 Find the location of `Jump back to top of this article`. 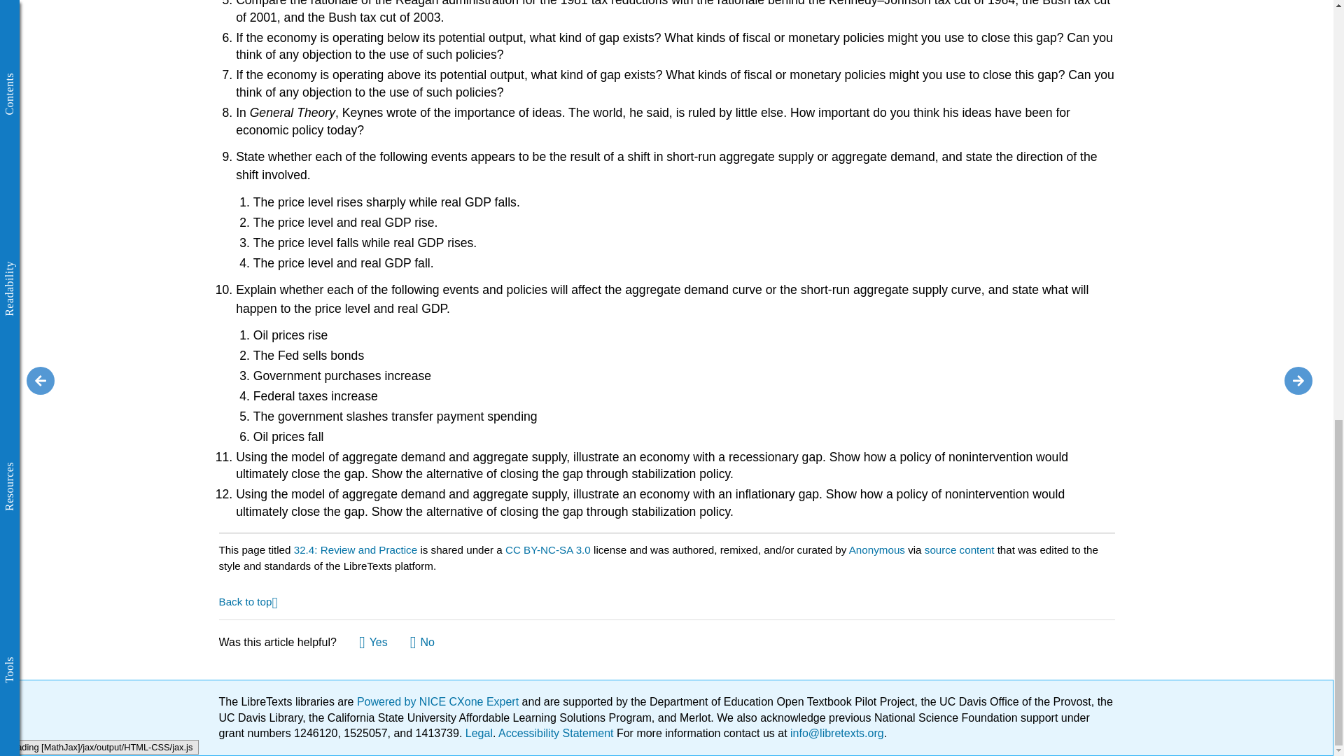

Jump back to top of this article is located at coordinates (247, 601).